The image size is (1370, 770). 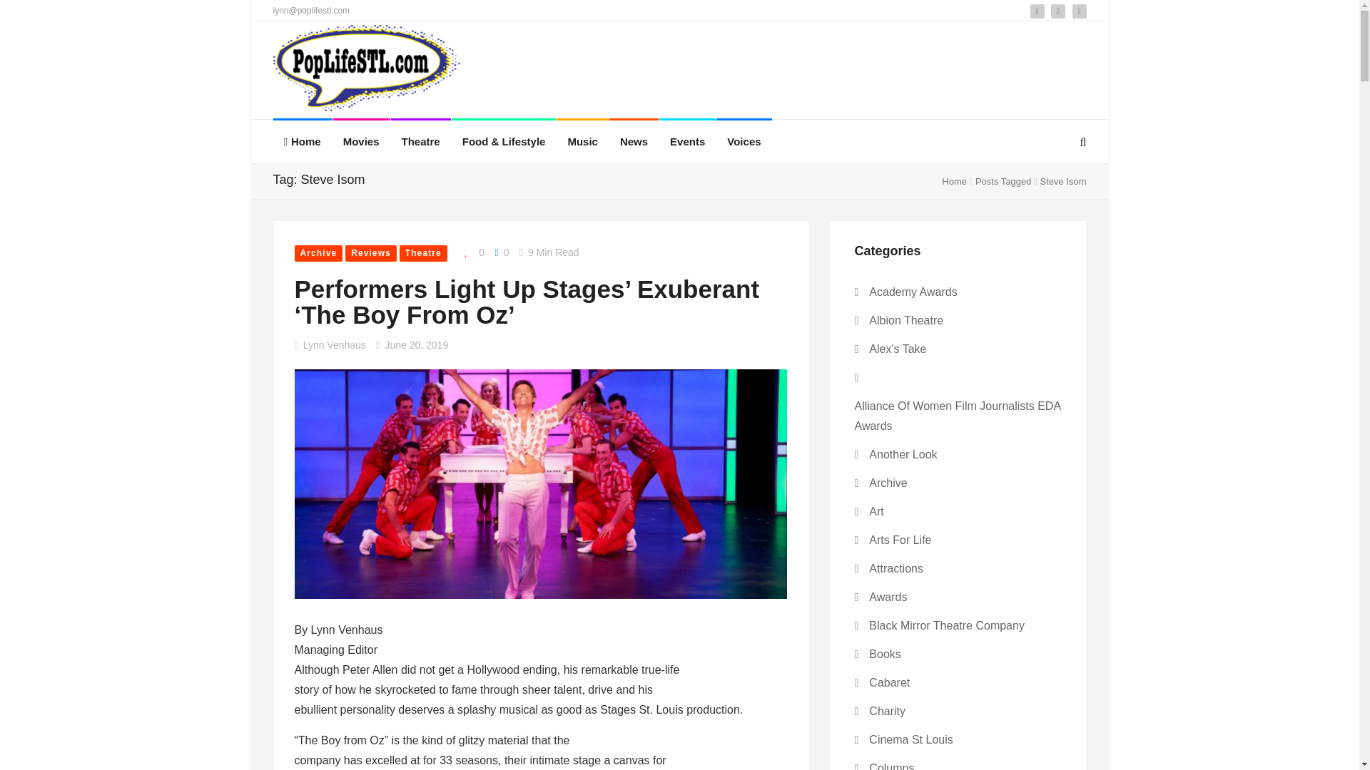 I want to click on Like this, so click(x=471, y=252).